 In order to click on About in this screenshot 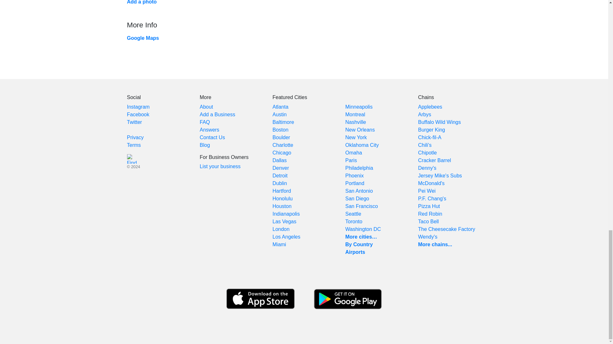, I will do `click(206, 107)`.